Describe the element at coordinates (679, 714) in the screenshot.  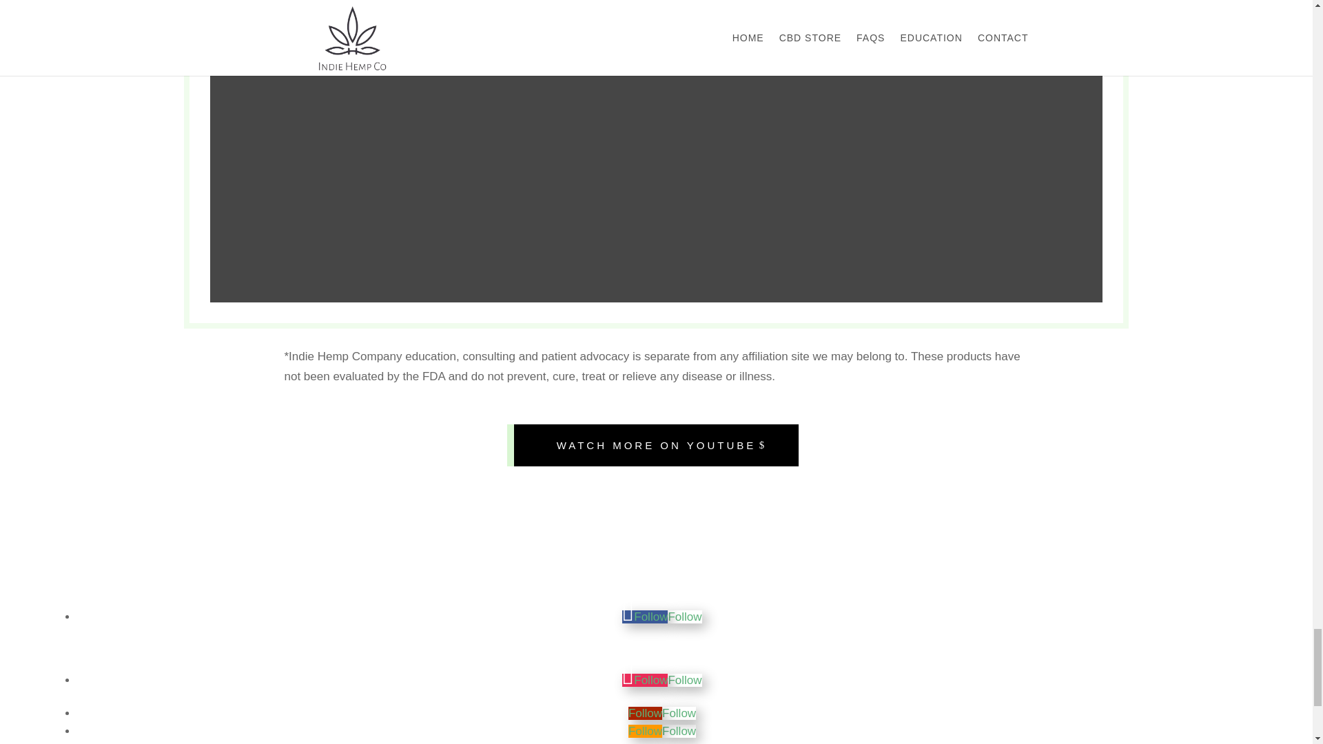
I see `Youtube` at that location.